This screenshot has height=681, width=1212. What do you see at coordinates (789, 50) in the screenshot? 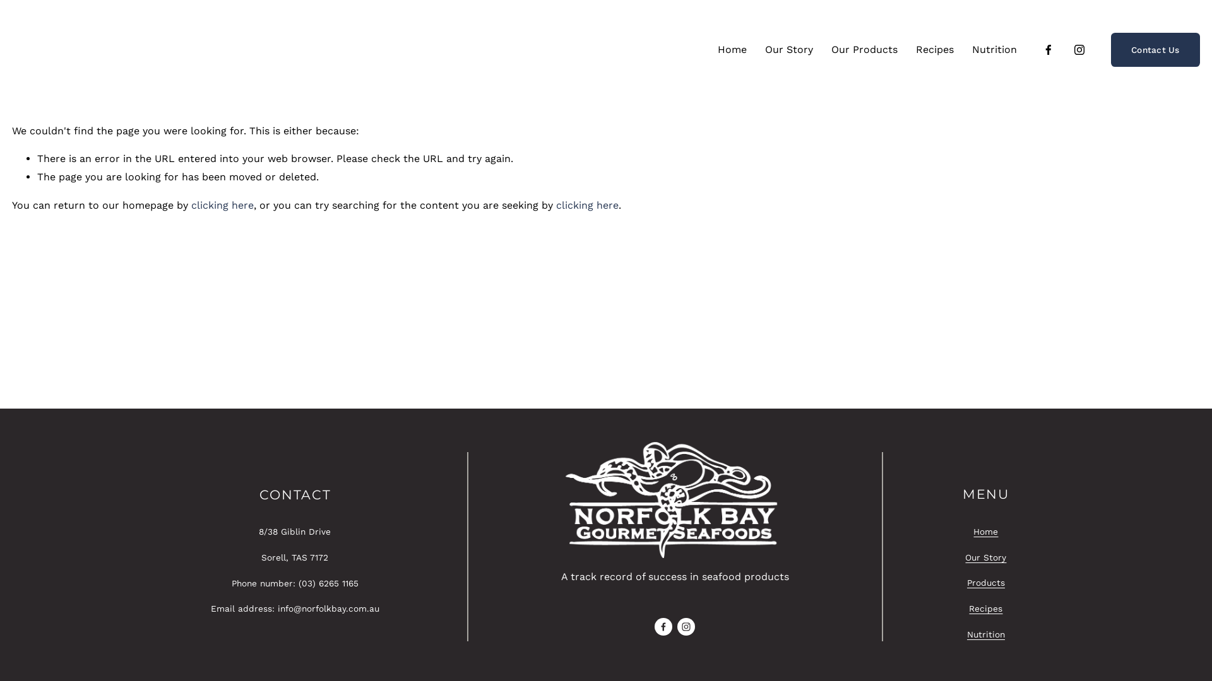
I see `Our Story` at bounding box center [789, 50].